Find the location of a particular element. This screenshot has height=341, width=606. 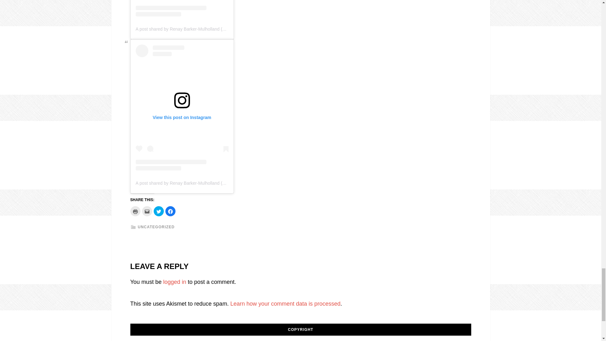

UNCATEGORIZED is located at coordinates (156, 227).